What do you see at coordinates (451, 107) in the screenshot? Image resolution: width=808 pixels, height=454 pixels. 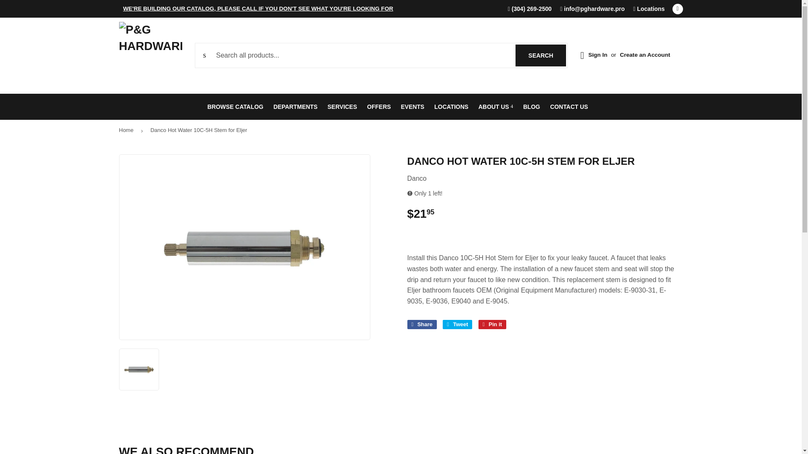 I see `LOCATIONS` at bounding box center [451, 107].